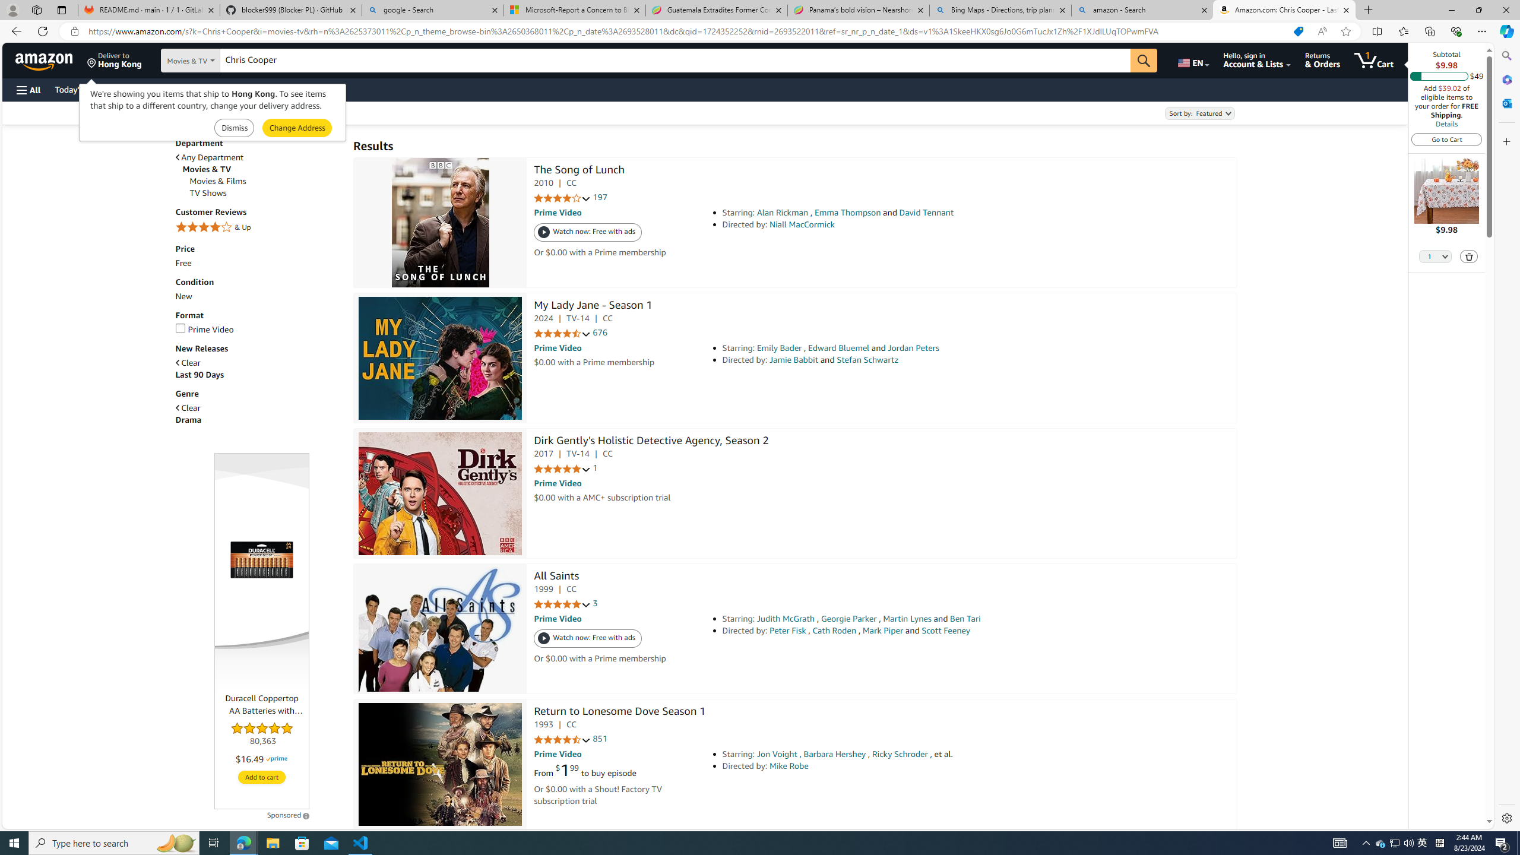  I want to click on Drama, so click(188, 420).